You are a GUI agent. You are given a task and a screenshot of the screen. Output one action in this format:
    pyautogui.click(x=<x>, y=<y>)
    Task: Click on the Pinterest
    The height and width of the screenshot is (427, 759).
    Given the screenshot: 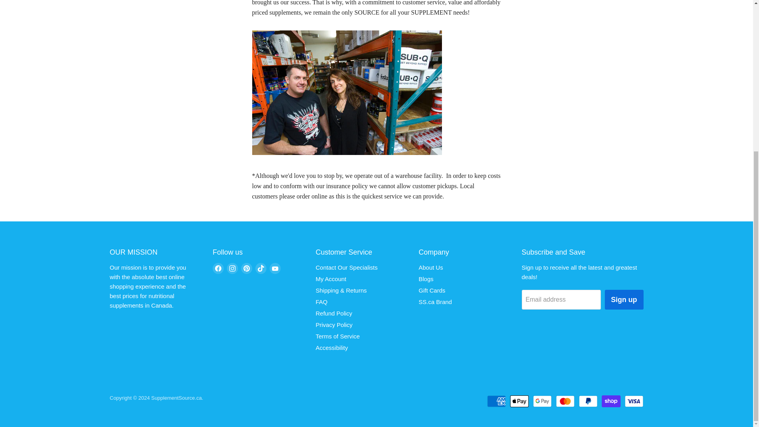 What is the action you would take?
    pyautogui.click(x=247, y=268)
    